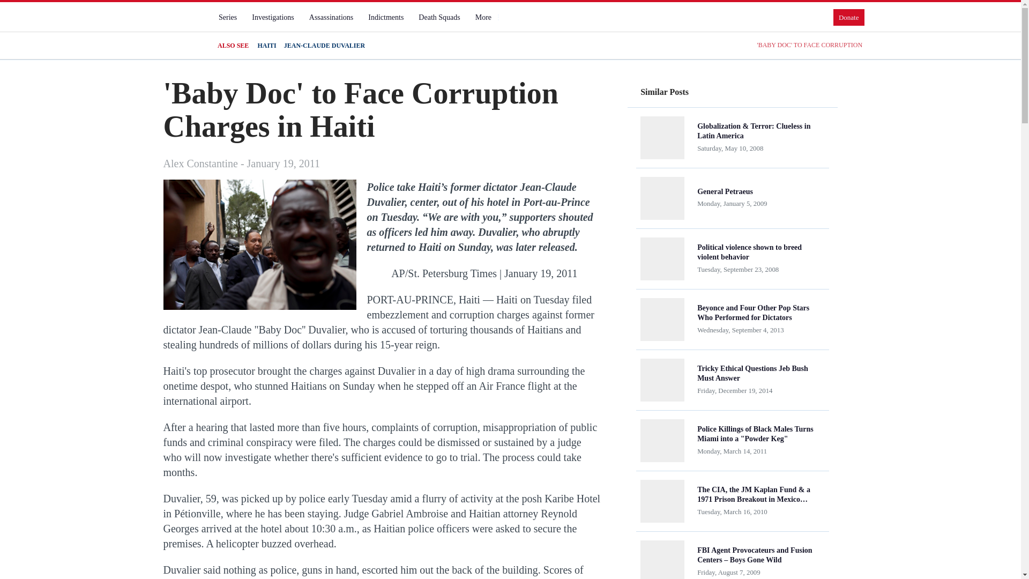 This screenshot has width=1029, height=579. I want to click on Indictments, so click(386, 17).